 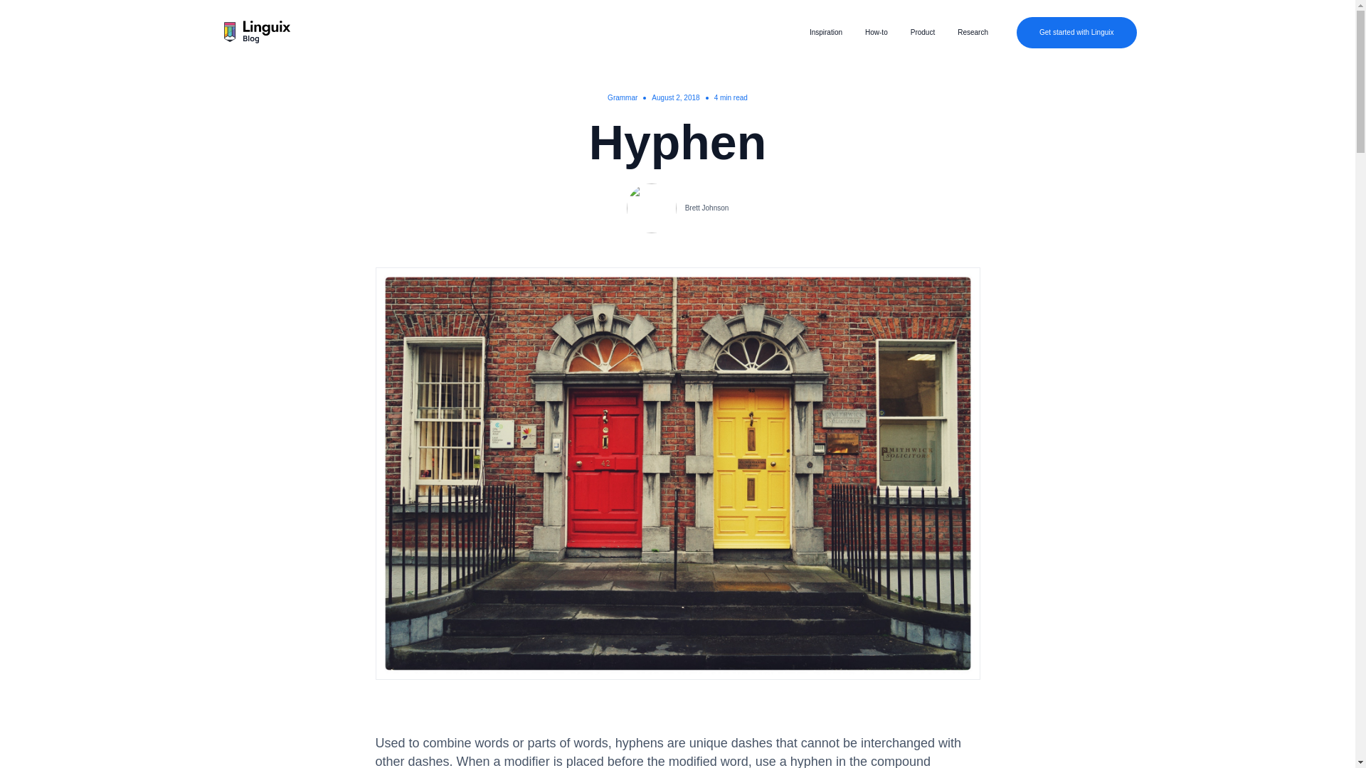 What do you see at coordinates (922, 32) in the screenshot?
I see `Product` at bounding box center [922, 32].